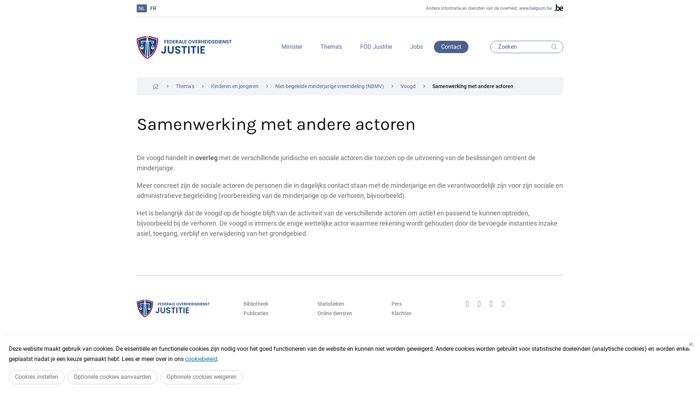 The width and height of the screenshot is (700, 393). Describe the element at coordinates (350, 304) in the screenshot. I see `Statistieken` at that location.